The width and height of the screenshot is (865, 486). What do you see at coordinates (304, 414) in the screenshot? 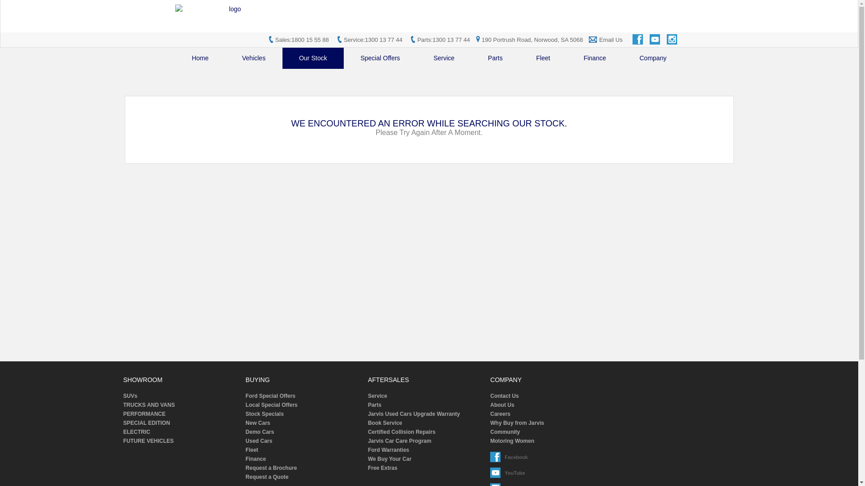
I see `Stock Specials` at bounding box center [304, 414].